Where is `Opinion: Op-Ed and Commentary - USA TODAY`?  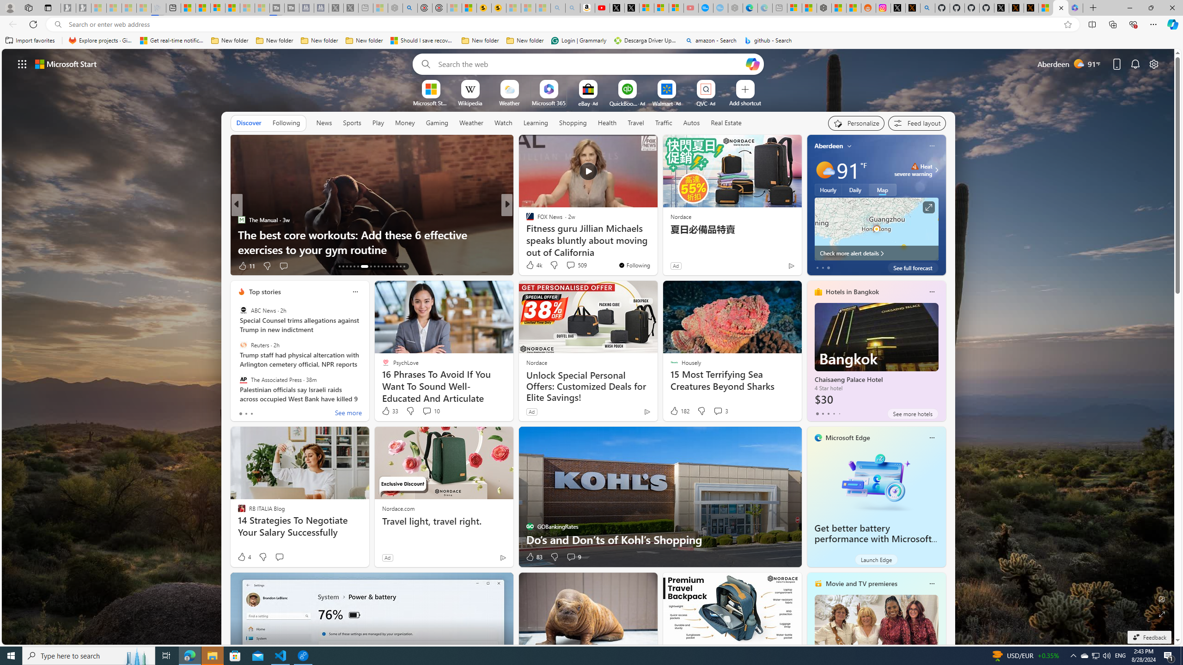 Opinion: Op-Ed and Commentary - USA TODAY is located at coordinates (705, 8).